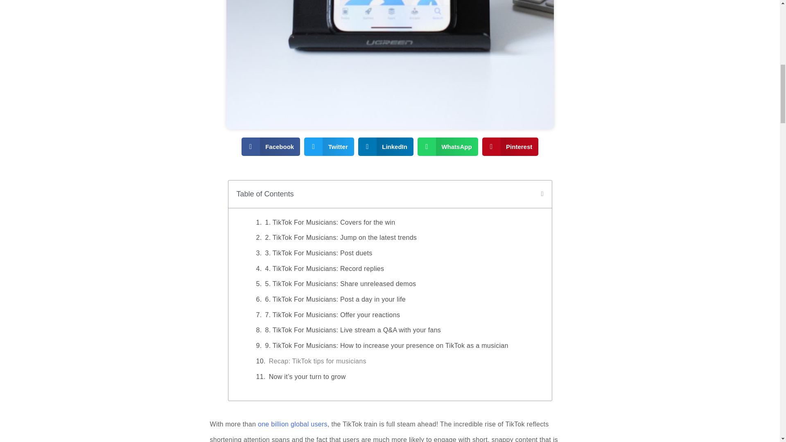  Describe the element at coordinates (325, 268) in the screenshot. I see `4. TikTok For Musicians: Record replies ` at that location.